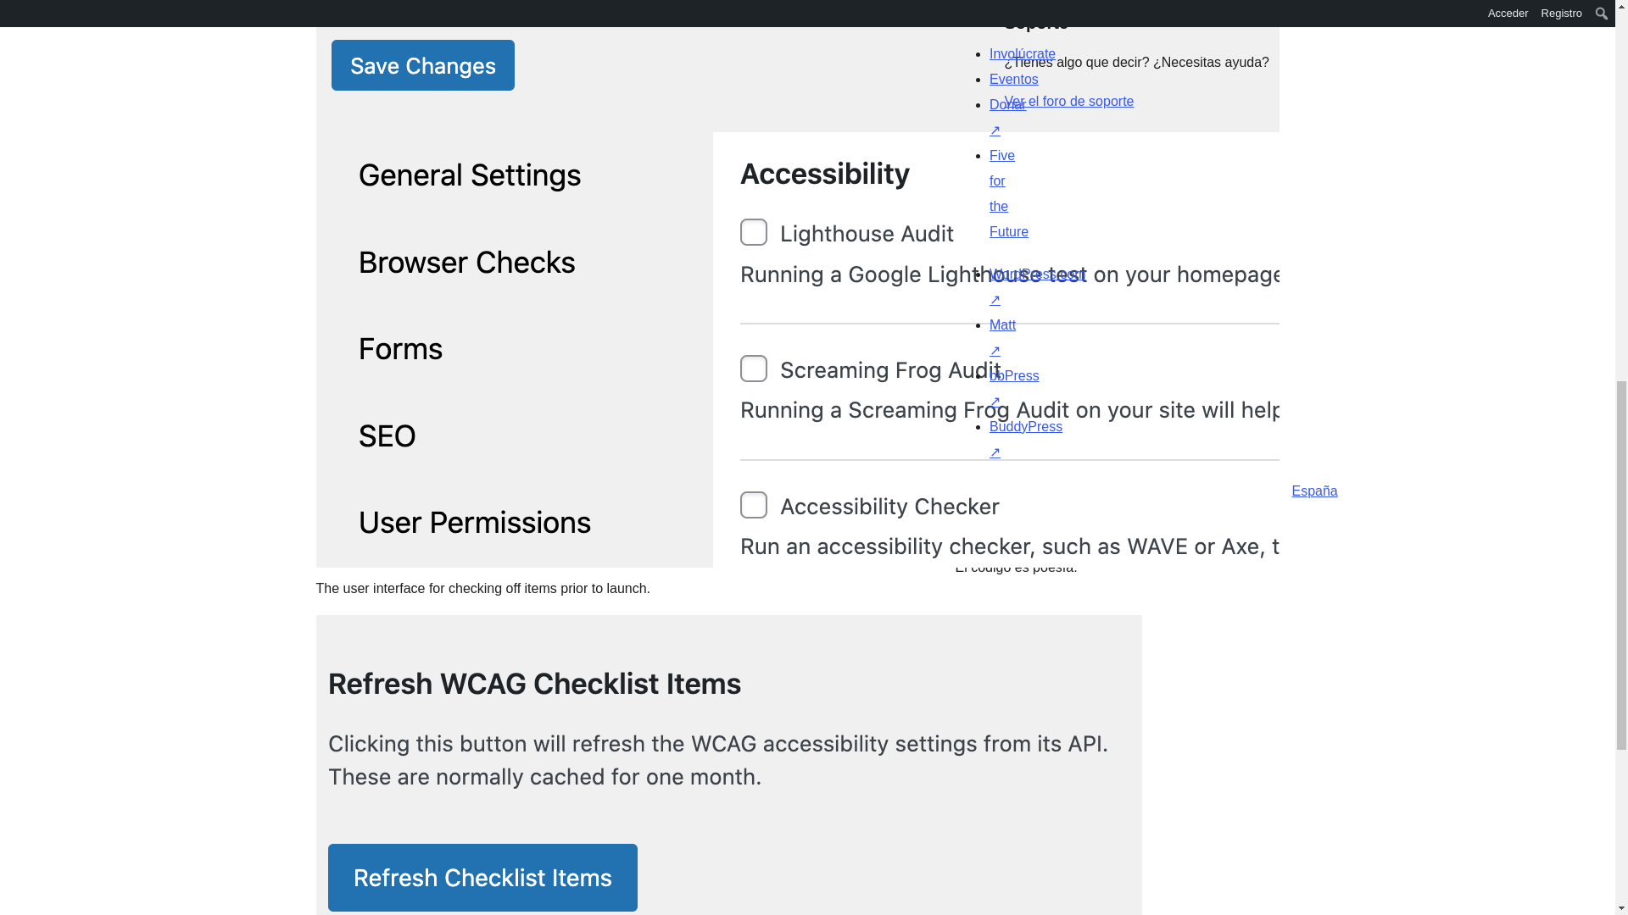 This screenshot has height=915, width=1628. I want to click on Acceder a WordPress.org, so click(1101, 3).